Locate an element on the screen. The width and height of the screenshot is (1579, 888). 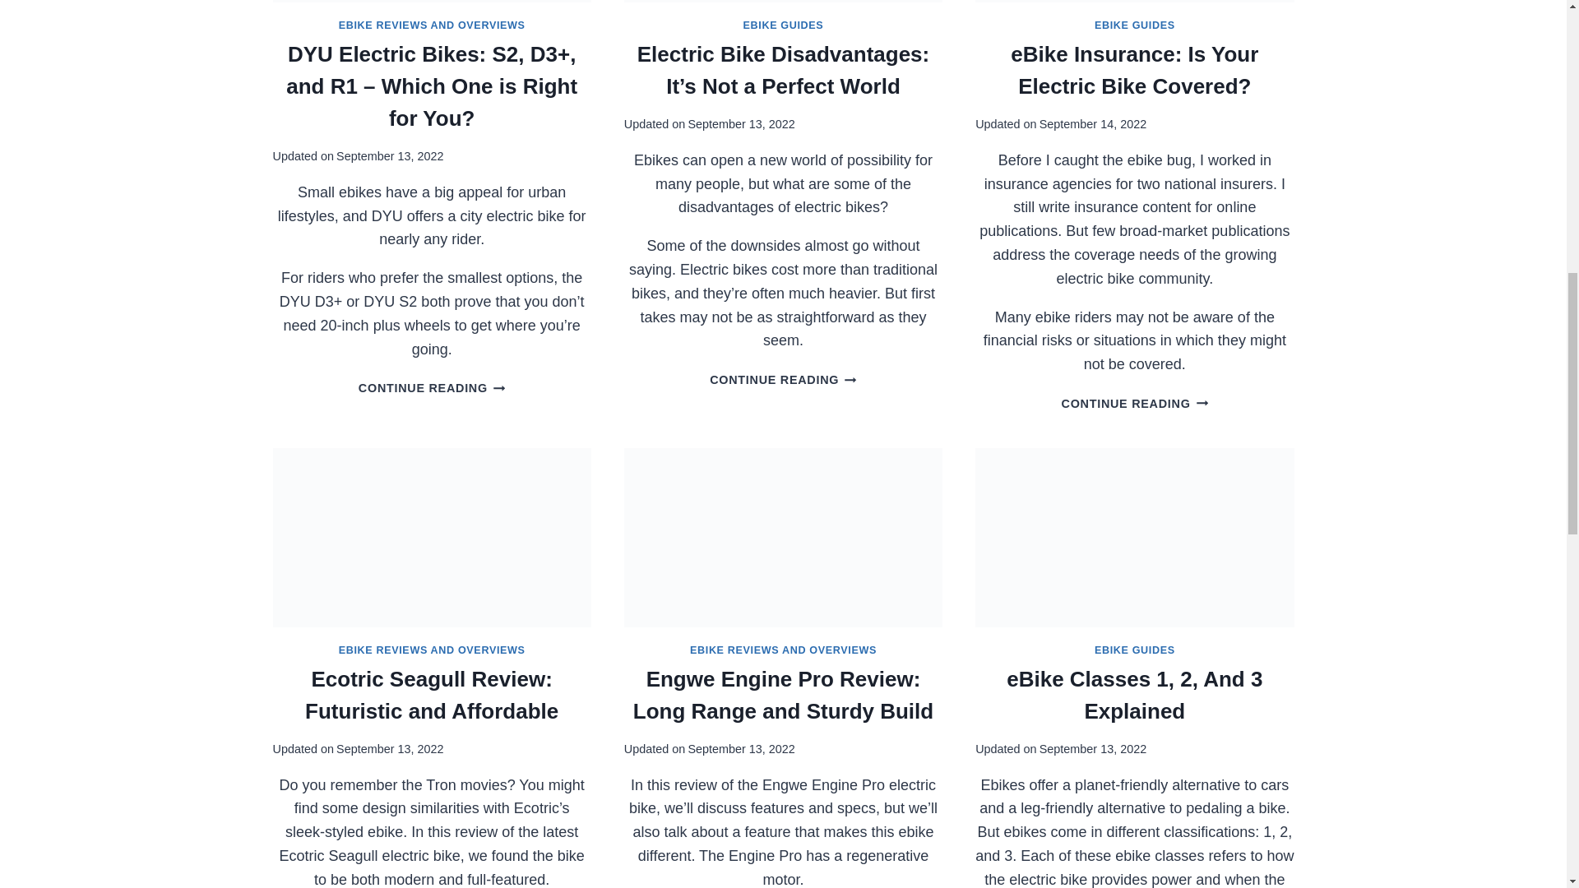
EBIKE REVIEWS AND OVERVIEWS is located at coordinates (783, 650).